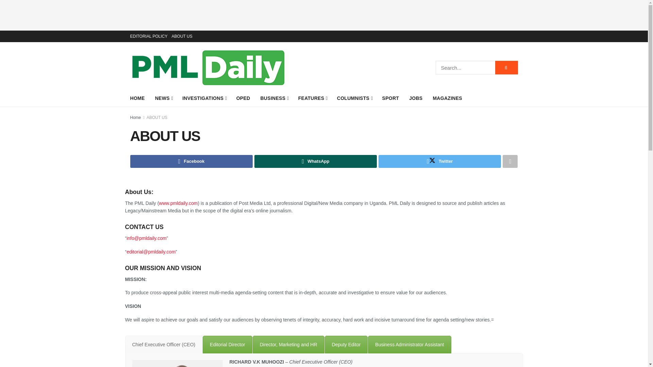 This screenshot has width=653, height=367. Describe the element at coordinates (182, 36) in the screenshot. I see `ABOUT US` at that location.